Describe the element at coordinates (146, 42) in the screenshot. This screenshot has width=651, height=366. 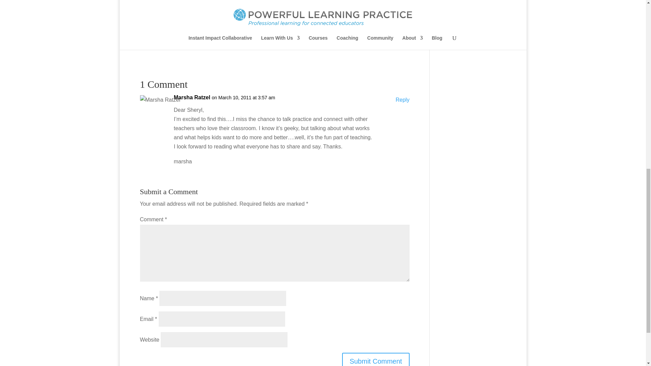
I see `Twitter` at that location.